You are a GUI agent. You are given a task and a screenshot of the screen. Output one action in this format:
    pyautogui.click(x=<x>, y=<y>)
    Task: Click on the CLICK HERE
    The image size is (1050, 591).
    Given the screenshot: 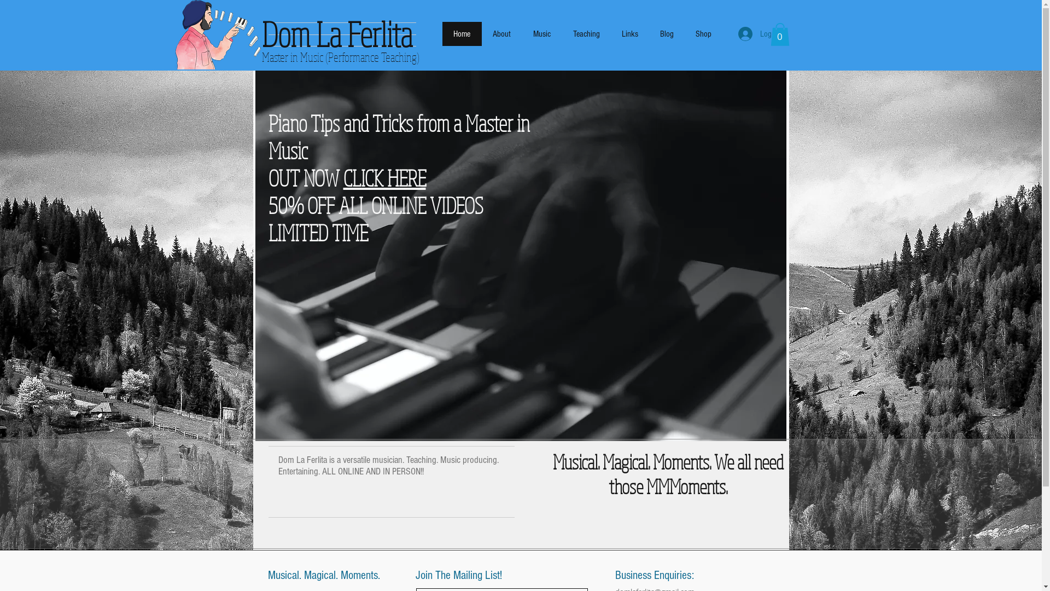 What is the action you would take?
    pyautogui.click(x=385, y=178)
    